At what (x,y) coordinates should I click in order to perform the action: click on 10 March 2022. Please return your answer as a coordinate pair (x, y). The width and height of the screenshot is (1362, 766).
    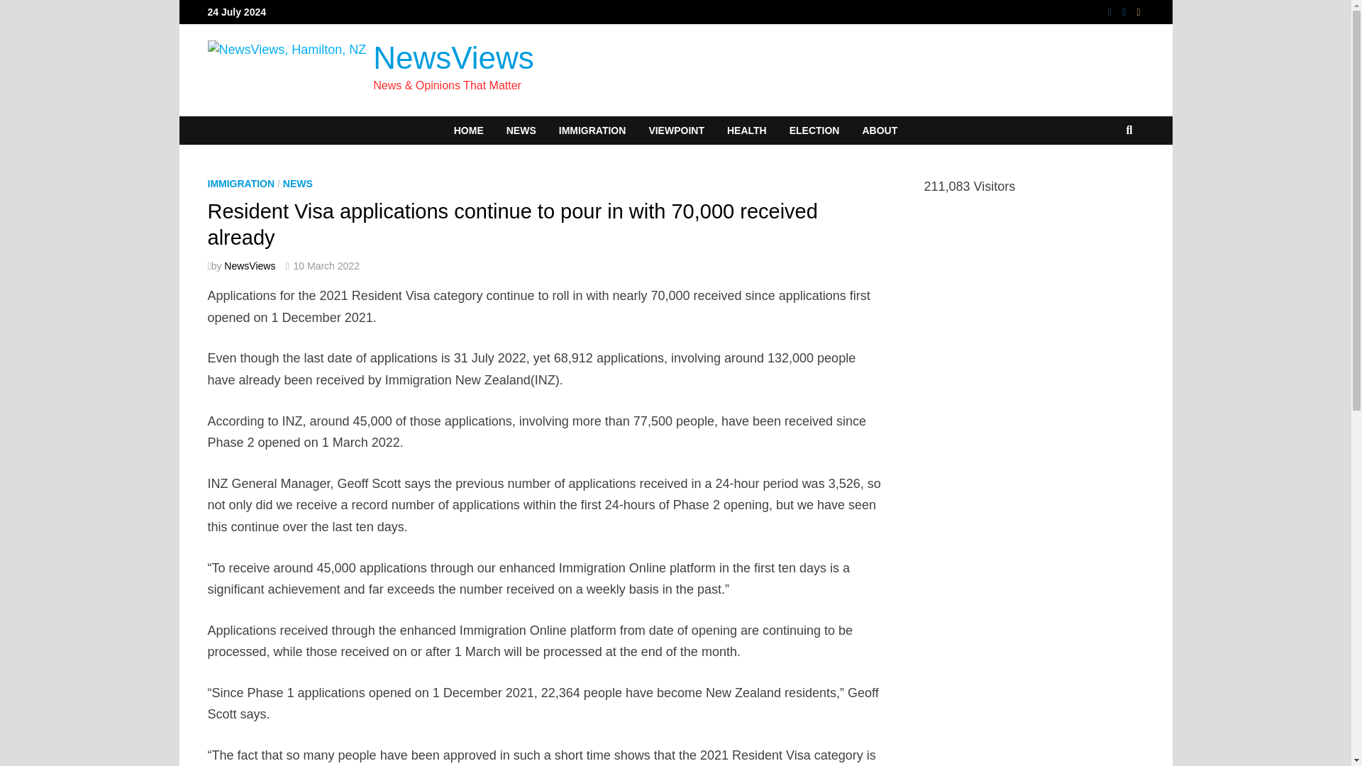
    Looking at the image, I should click on (326, 266).